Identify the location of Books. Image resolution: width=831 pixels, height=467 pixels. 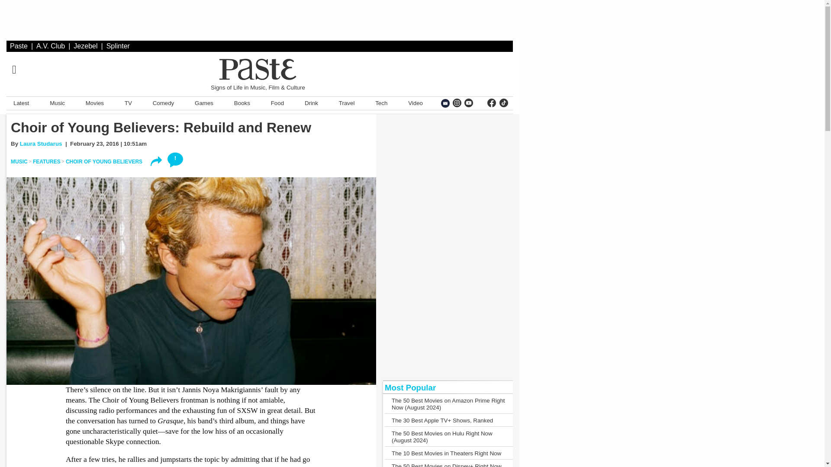
(242, 103).